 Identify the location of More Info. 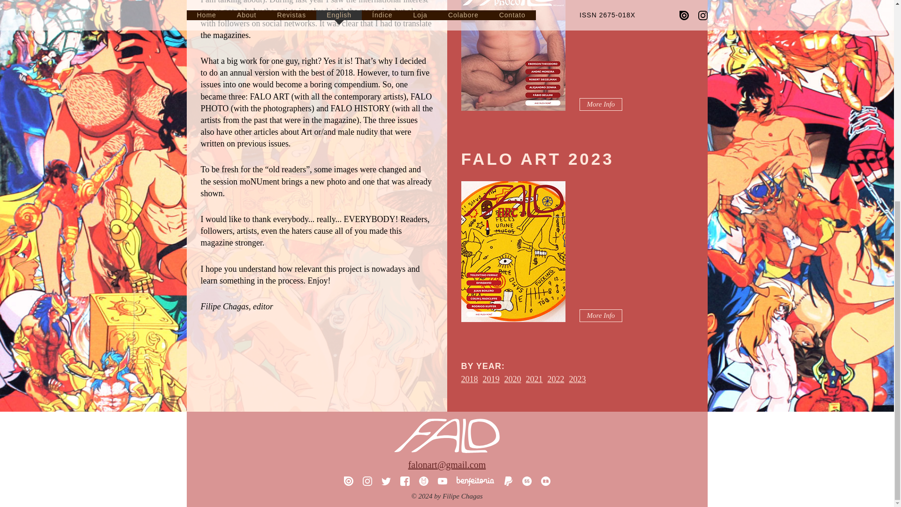
(601, 315).